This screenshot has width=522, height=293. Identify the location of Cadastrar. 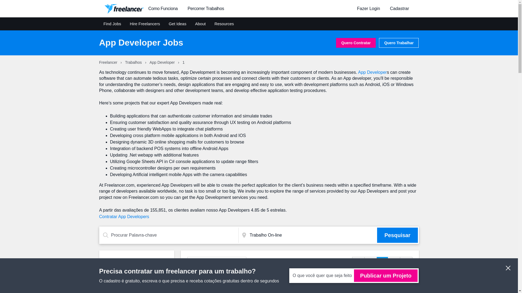
(399, 8).